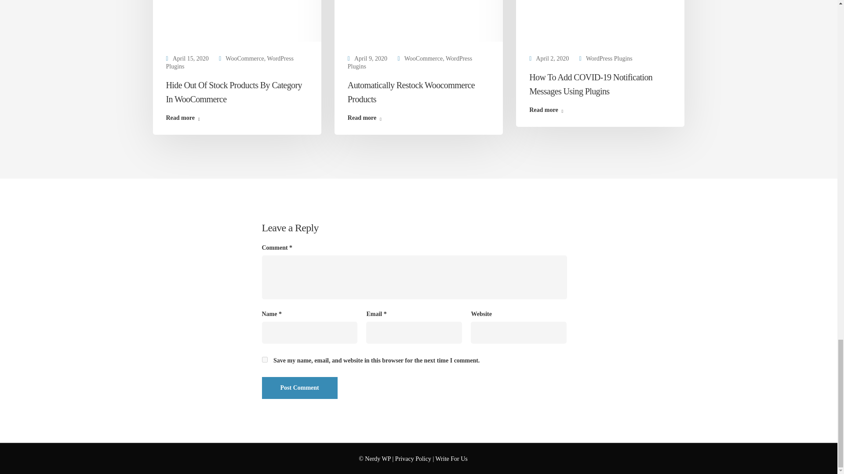  What do you see at coordinates (410, 62) in the screenshot?
I see `WordPress Plugins` at bounding box center [410, 62].